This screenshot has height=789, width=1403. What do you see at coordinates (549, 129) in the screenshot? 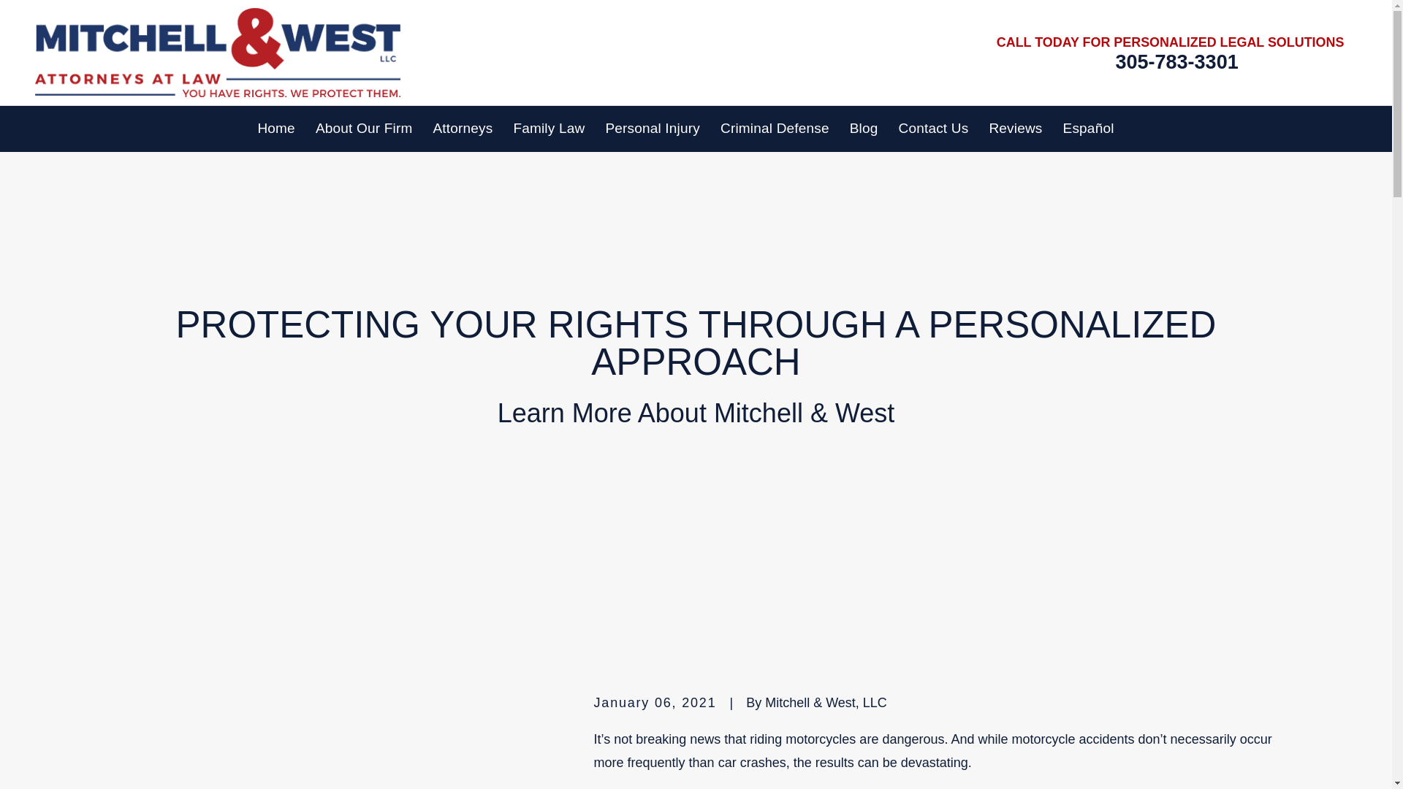
I see `Family Law` at bounding box center [549, 129].